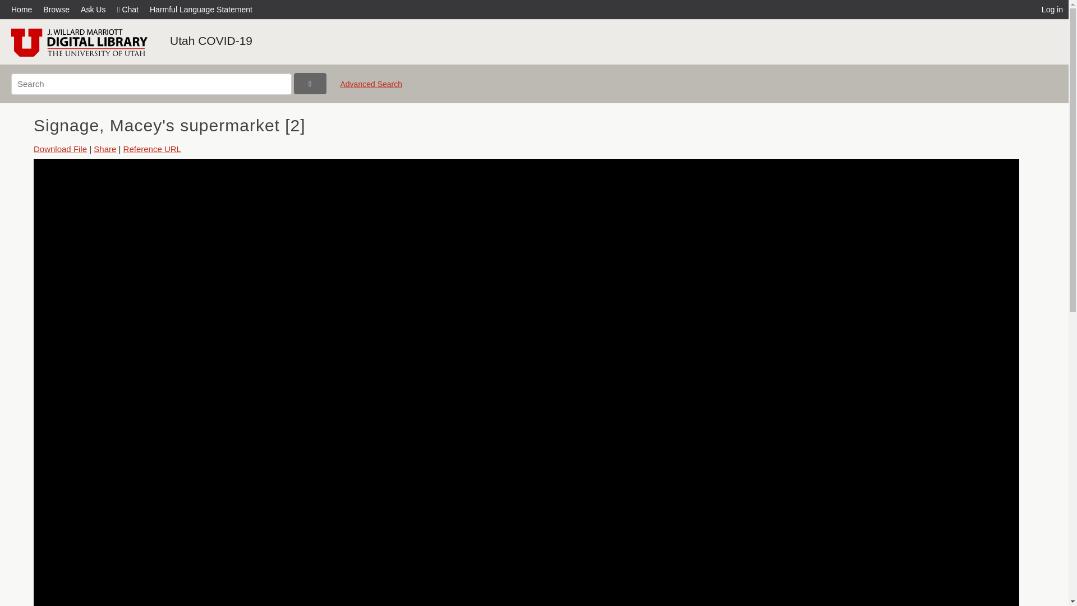 The height and width of the screenshot is (606, 1077). Describe the element at coordinates (93, 9) in the screenshot. I see `Ask Us` at that location.